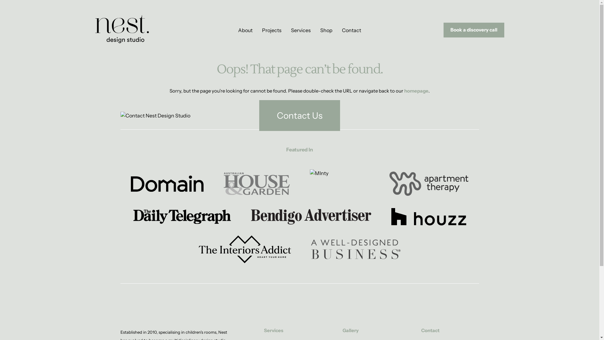 Image resolution: width=604 pixels, height=340 pixels. Describe the element at coordinates (352, 30) in the screenshot. I see `Contact` at that location.